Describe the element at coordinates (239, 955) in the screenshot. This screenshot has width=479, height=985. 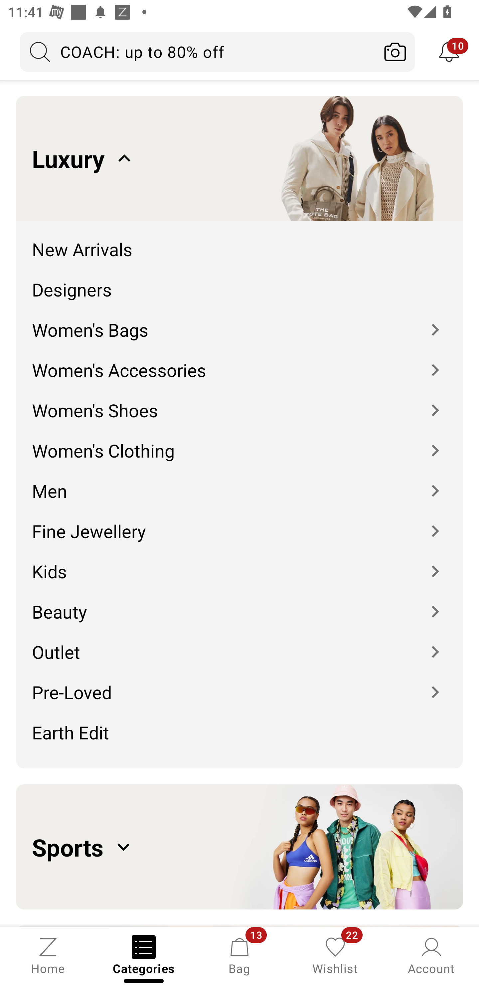
I see `Bag, 13 new notifications Bag` at that location.